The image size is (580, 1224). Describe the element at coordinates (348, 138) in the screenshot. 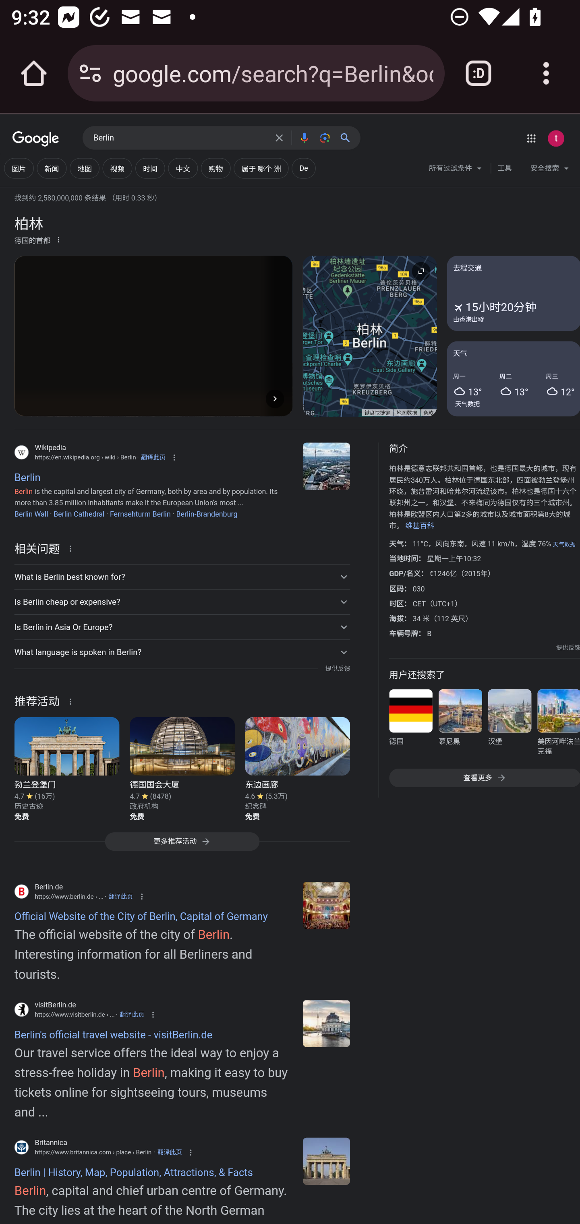

I see `搜索` at that location.